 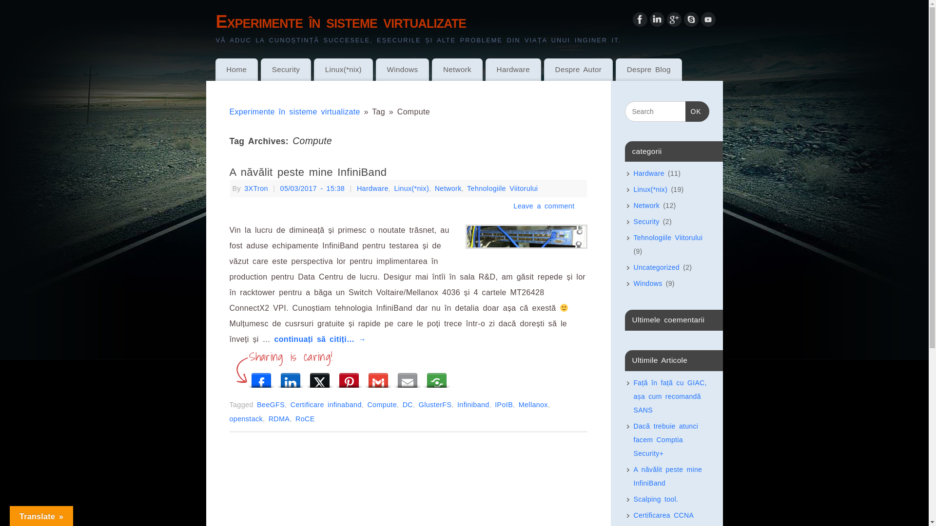 What do you see at coordinates (326, 405) in the screenshot?
I see `Certificare infinaband` at bounding box center [326, 405].